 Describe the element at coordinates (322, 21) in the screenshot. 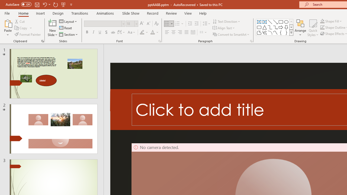

I see `Shape Fill Aqua, Accent 2` at that location.